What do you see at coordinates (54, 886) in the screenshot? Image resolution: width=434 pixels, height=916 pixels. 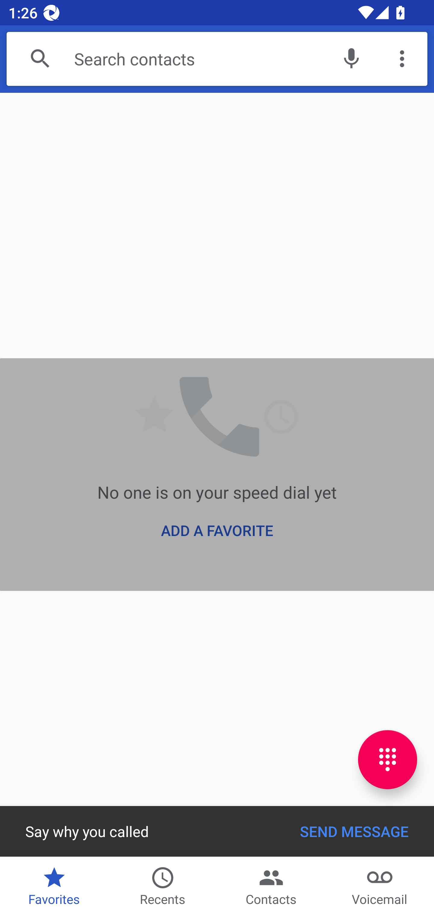 I see `Favorites` at bounding box center [54, 886].